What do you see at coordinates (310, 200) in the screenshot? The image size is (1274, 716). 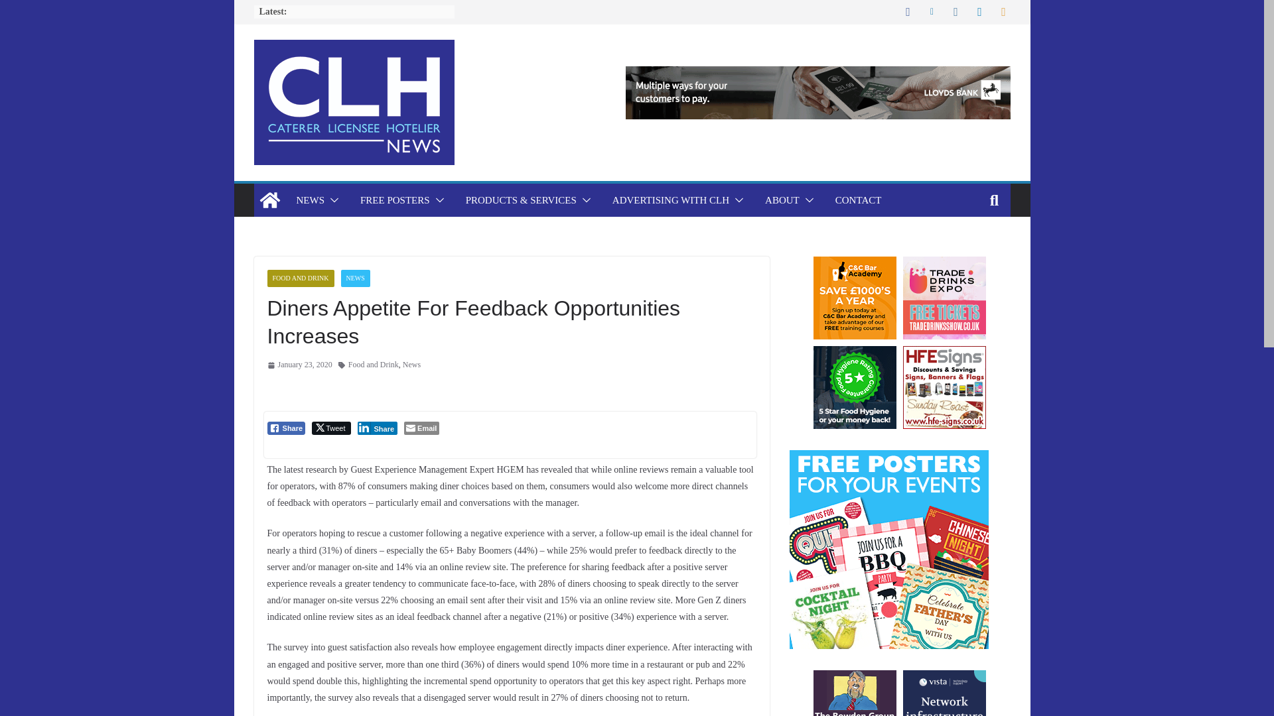 I see `NEWS` at bounding box center [310, 200].